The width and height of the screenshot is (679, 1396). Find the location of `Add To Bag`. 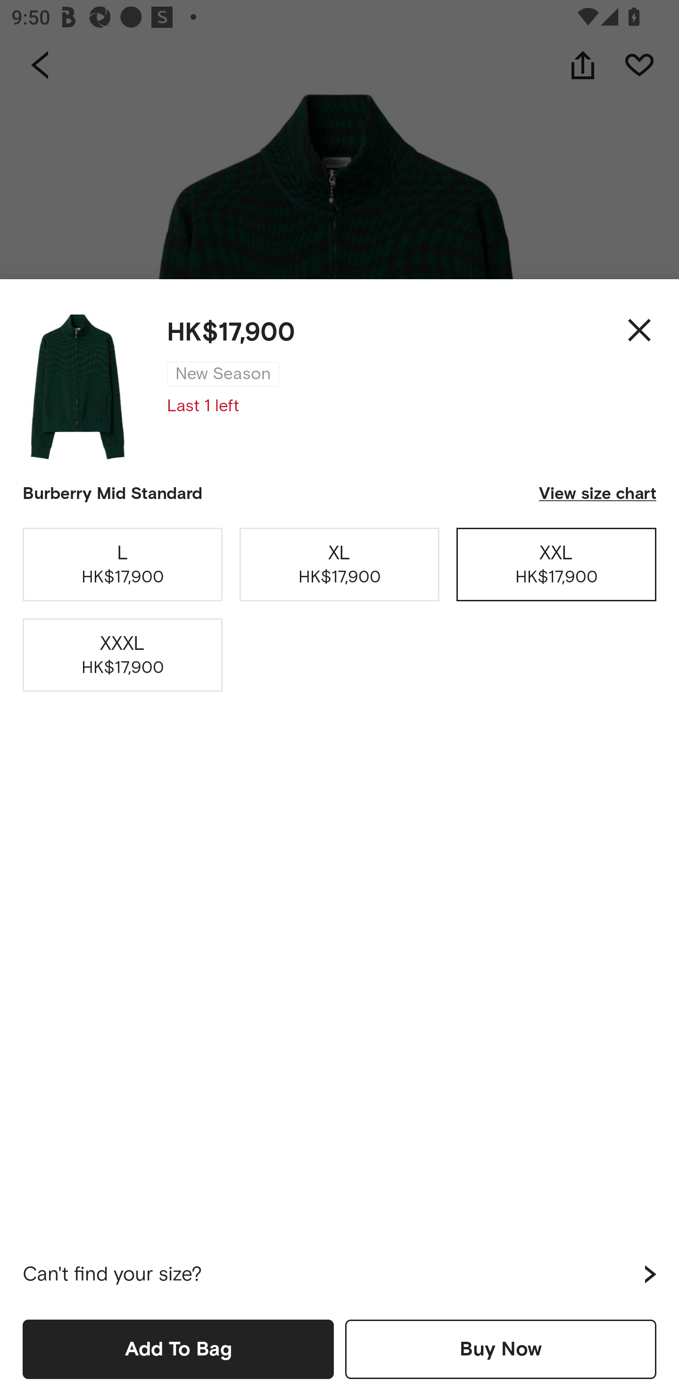

Add To Bag is located at coordinates (178, 1349).